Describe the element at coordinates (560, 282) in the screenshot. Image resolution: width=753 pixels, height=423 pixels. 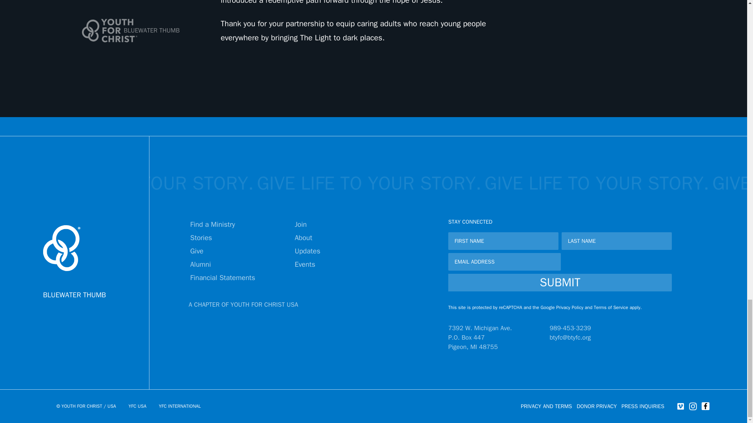
I see `Submit` at that location.